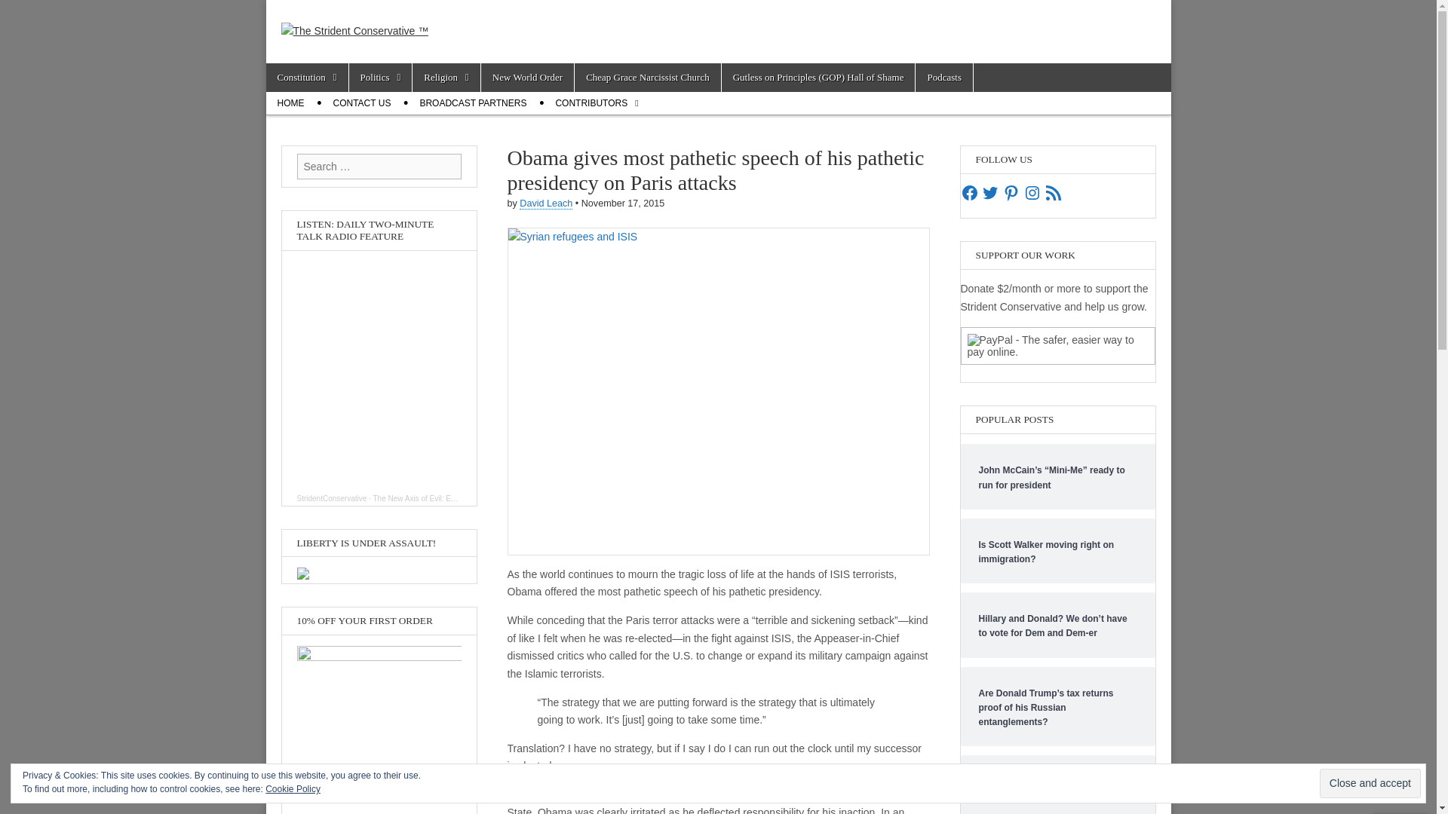  What do you see at coordinates (306, 78) in the screenshot?
I see `Constitution` at bounding box center [306, 78].